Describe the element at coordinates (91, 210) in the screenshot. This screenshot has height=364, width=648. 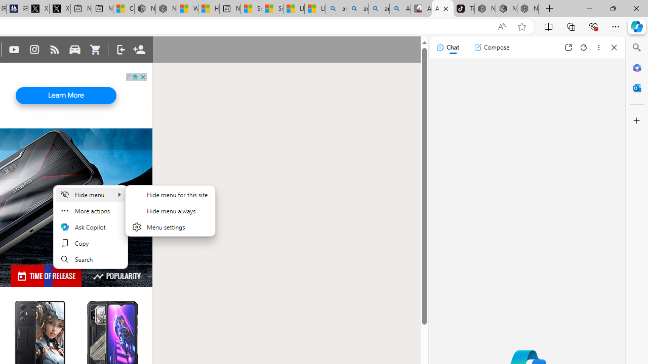
I see `More actions` at that location.